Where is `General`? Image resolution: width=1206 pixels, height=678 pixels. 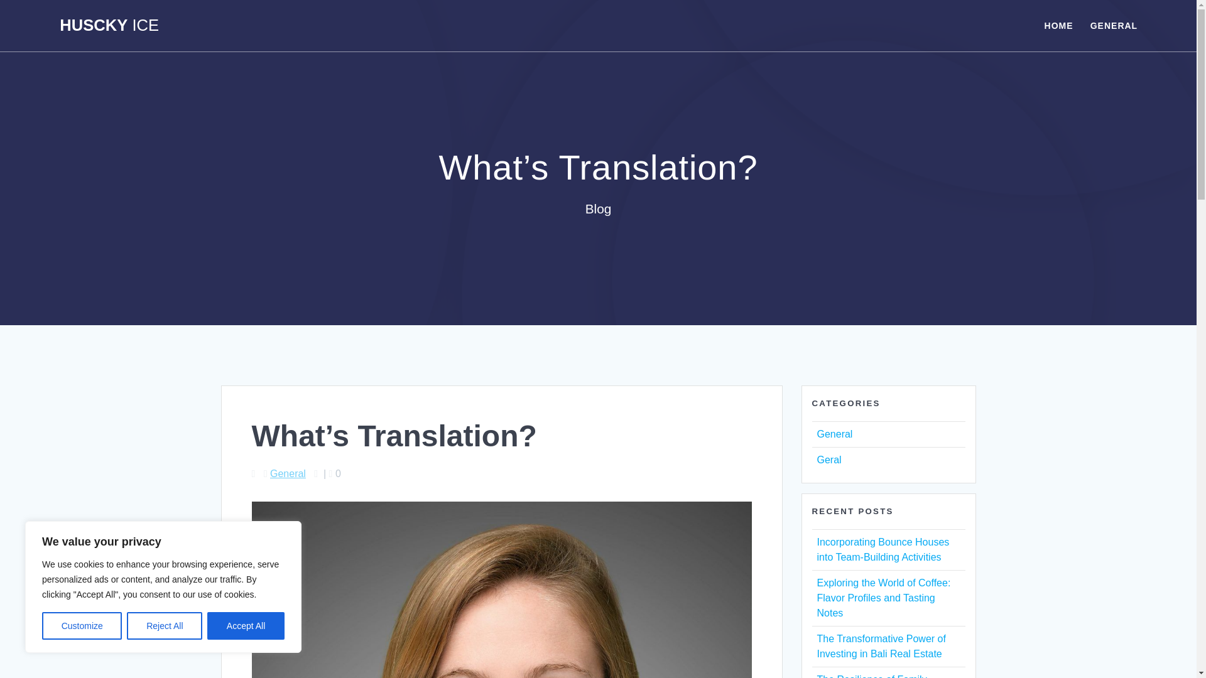
General is located at coordinates (834, 433).